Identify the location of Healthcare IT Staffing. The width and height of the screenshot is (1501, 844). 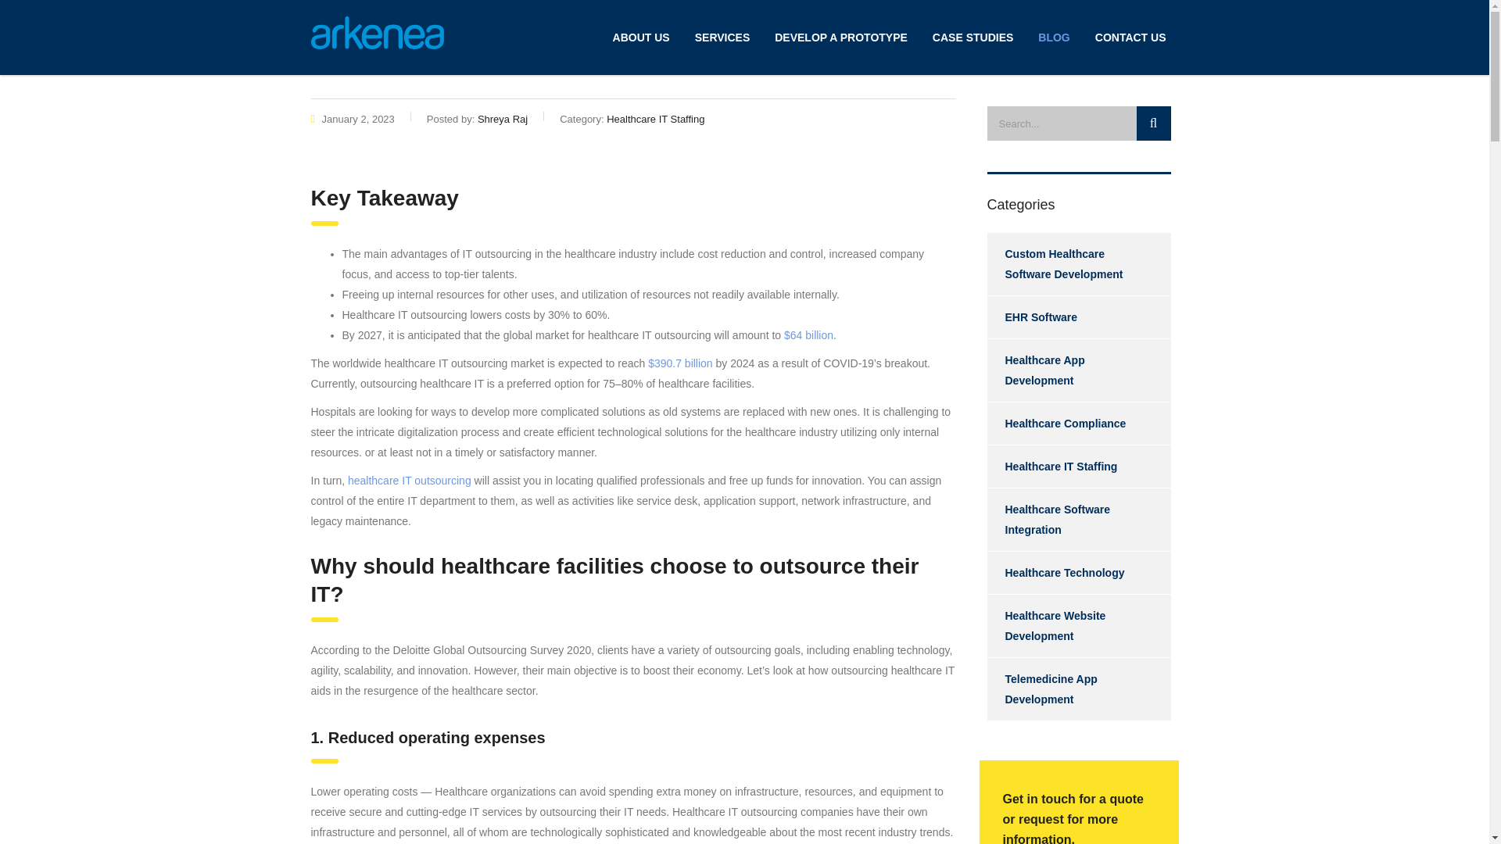
(1051, 467).